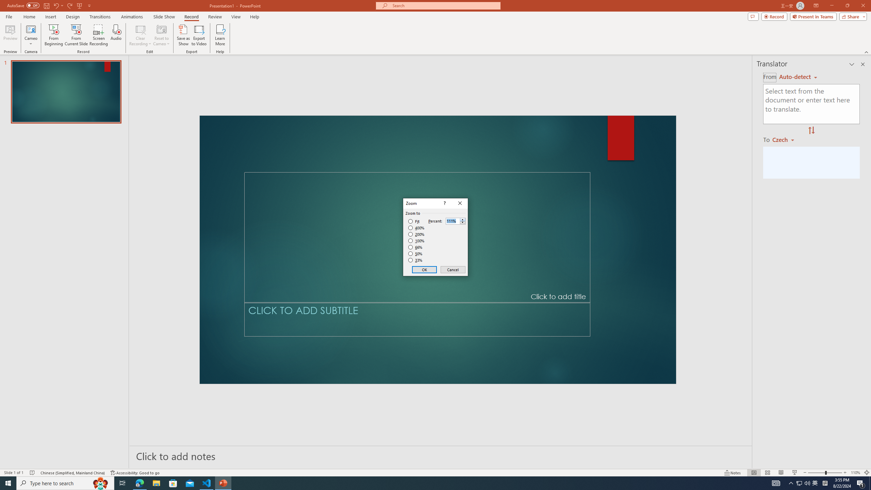 The height and width of the screenshot is (490, 871). Describe the element at coordinates (181, 55) in the screenshot. I see `Edit Recipient List...` at that location.